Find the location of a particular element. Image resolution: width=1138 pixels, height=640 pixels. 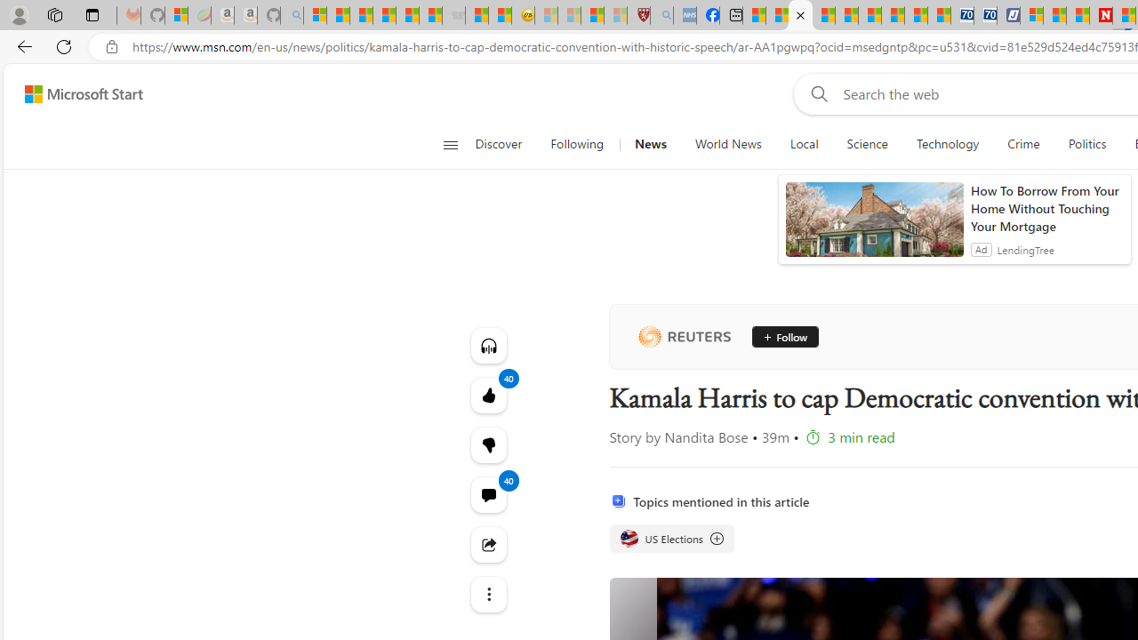

Science is located at coordinates (867, 144).